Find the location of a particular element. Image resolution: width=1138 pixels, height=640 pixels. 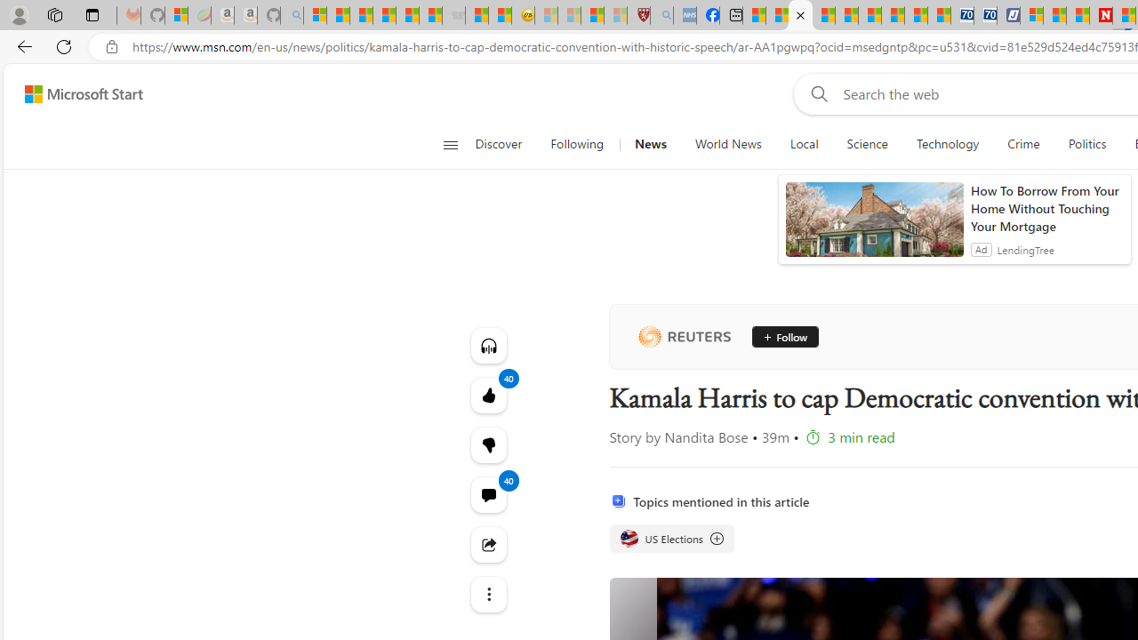

Science is located at coordinates (867, 144).